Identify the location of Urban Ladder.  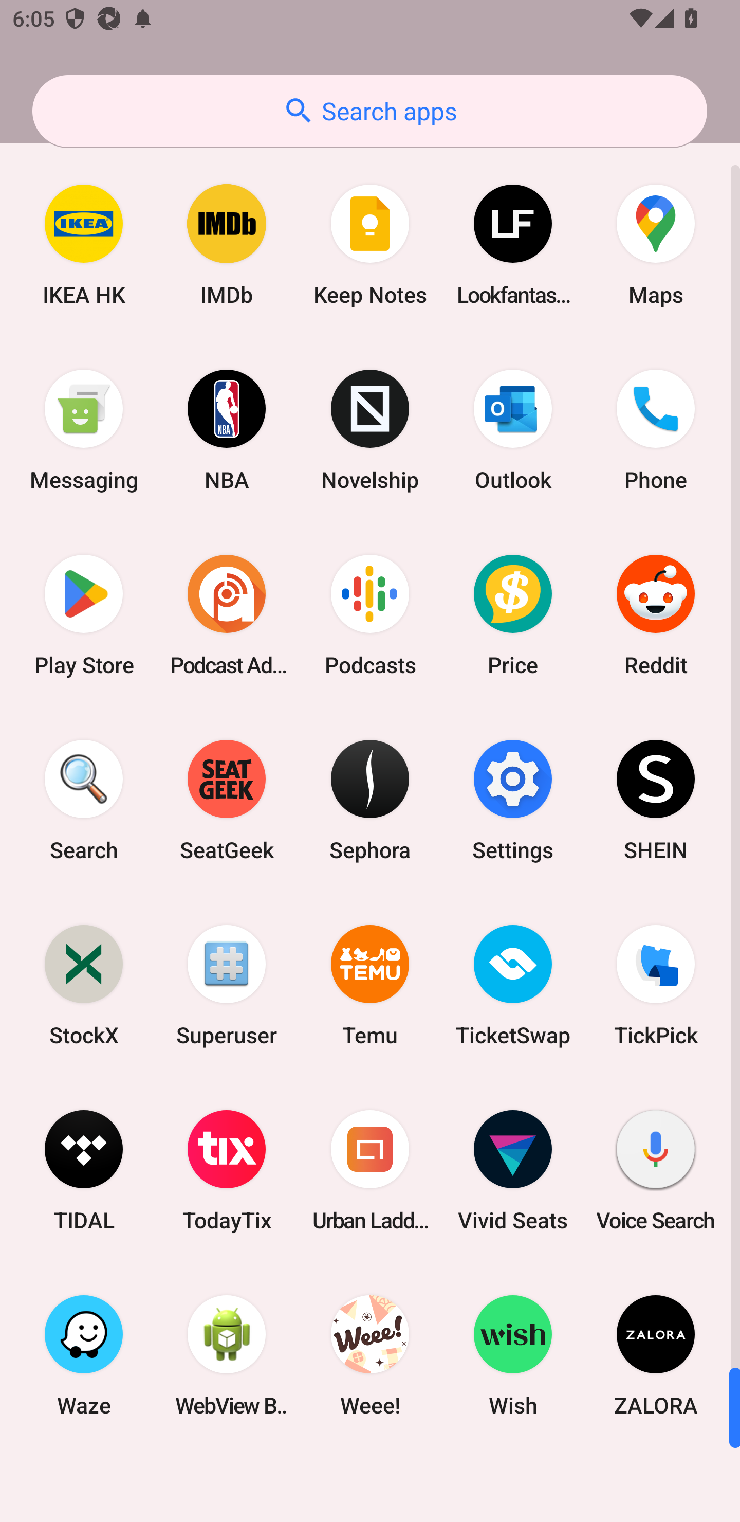
(370, 1170).